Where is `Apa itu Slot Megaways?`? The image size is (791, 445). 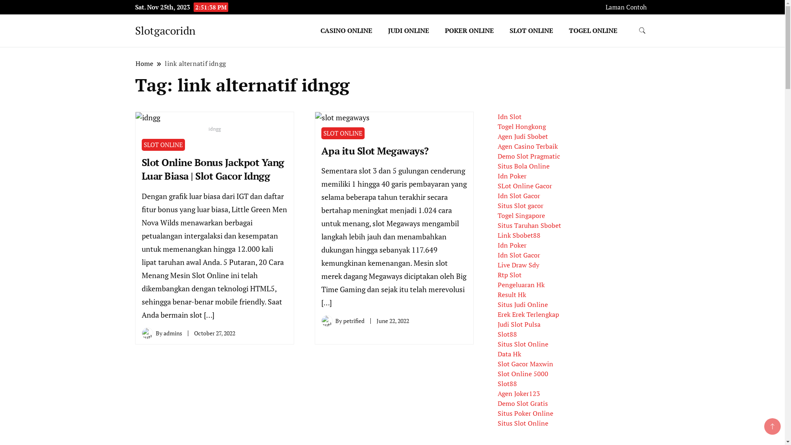 Apa itu Slot Megaways? is located at coordinates (375, 151).